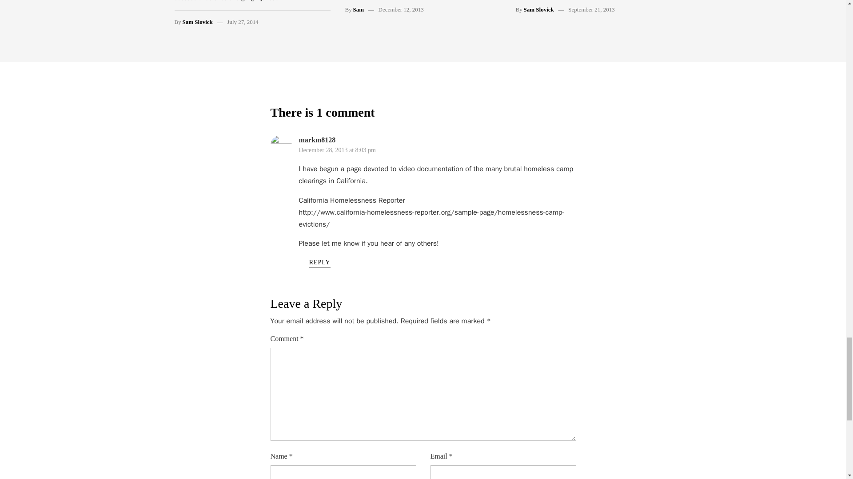  What do you see at coordinates (243, 22) in the screenshot?
I see `July 27, 2014` at bounding box center [243, 22].